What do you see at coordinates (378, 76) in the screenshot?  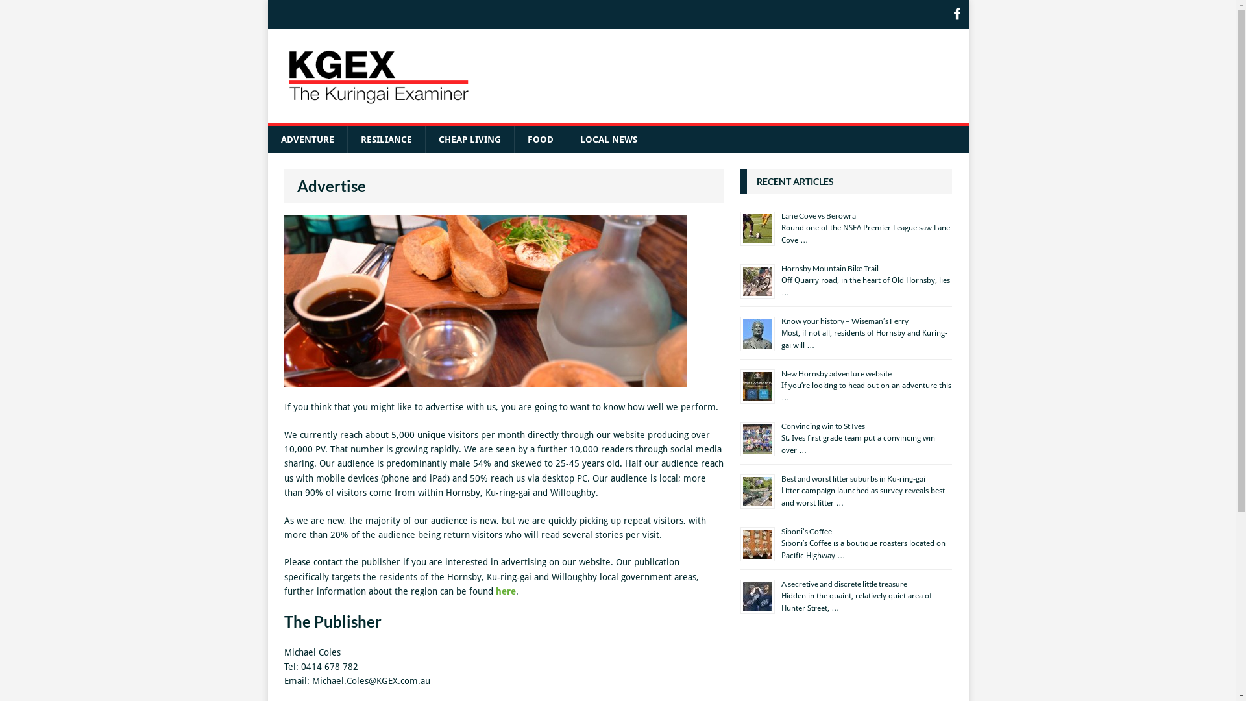 I see `The Kuringai Examiner` at bounding box center [378, 76].